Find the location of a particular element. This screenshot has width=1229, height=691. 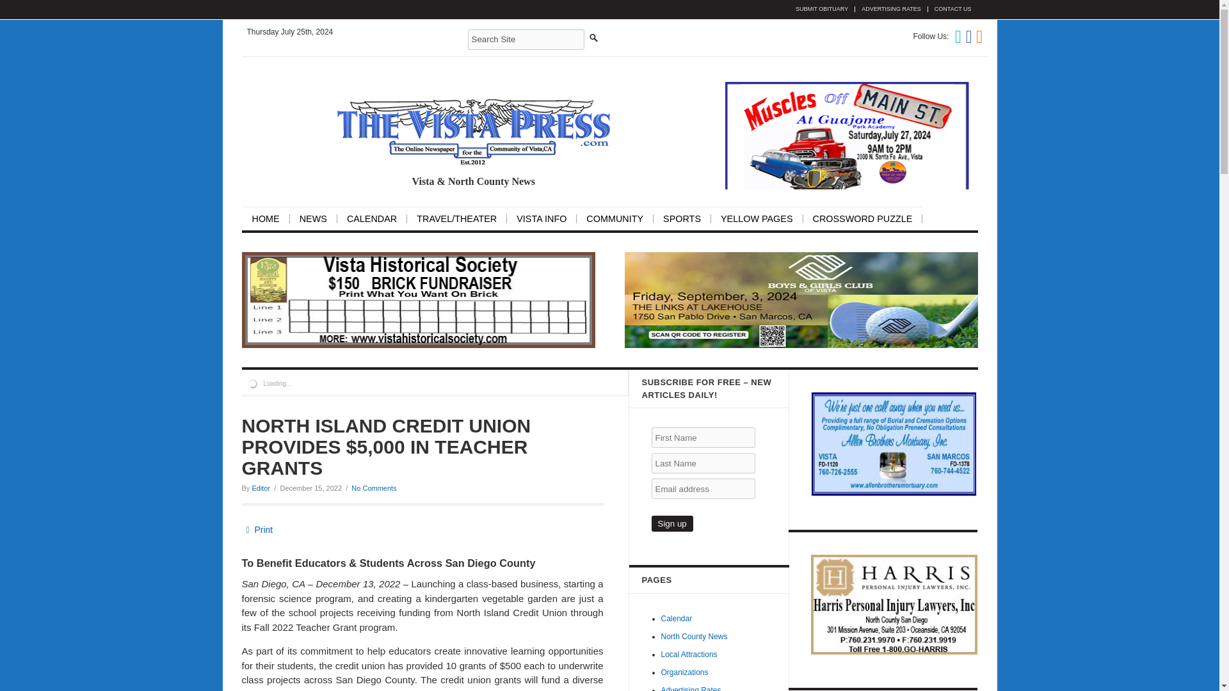

NEWS is located at coordinates (318, 218).